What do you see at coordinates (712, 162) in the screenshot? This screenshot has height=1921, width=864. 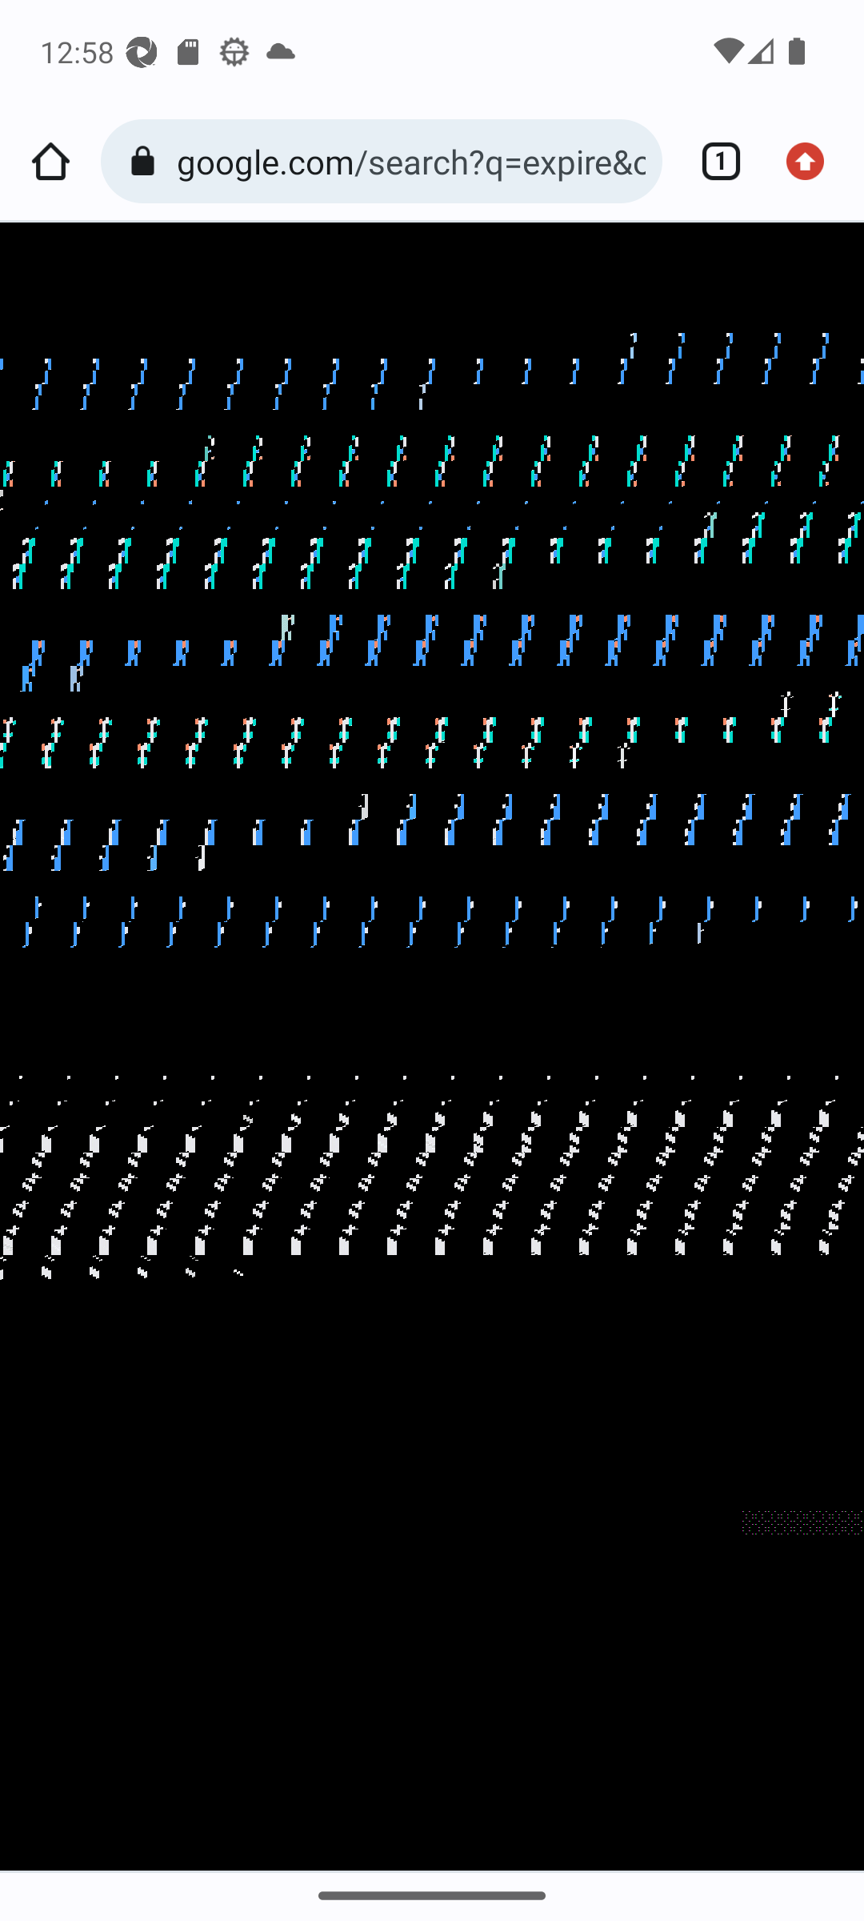 I see `Switch or close tabs` at bounding box center [712, 162].